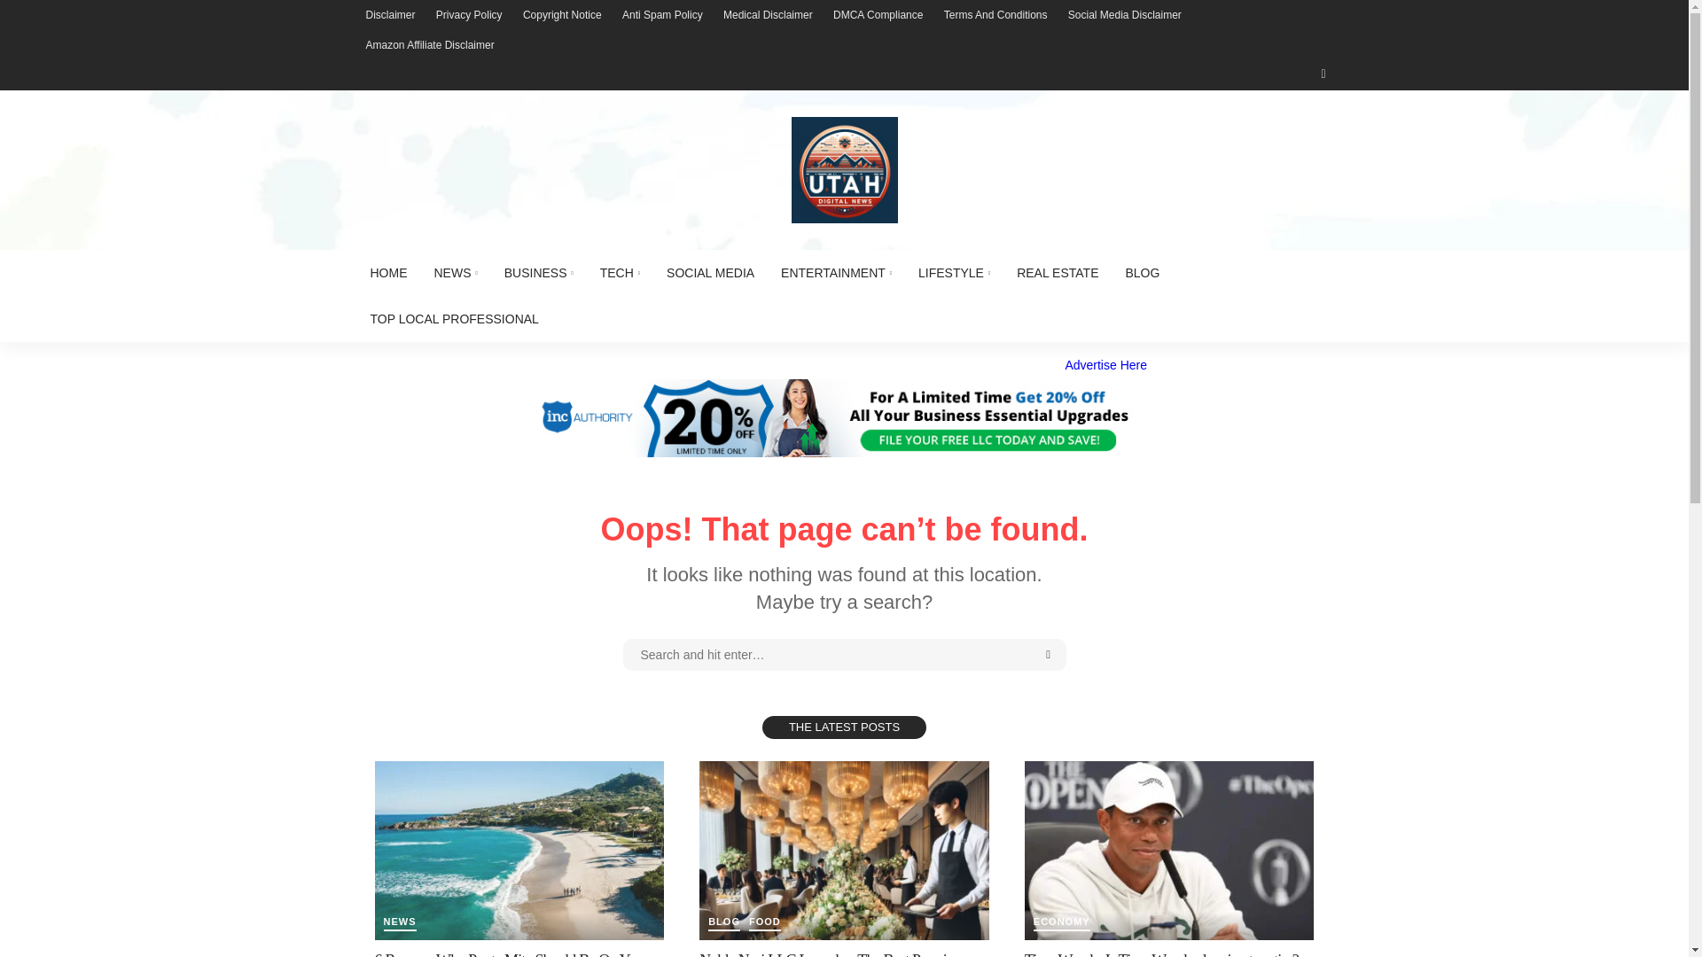  I want to click on 6 Reasons Why Punta Mita Should Be On Your Travel List, so click(519, 850).